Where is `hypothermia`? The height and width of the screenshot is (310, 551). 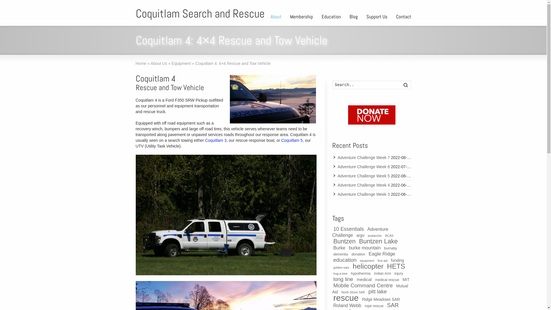
hypothermia is located at coordinates (361, 274).